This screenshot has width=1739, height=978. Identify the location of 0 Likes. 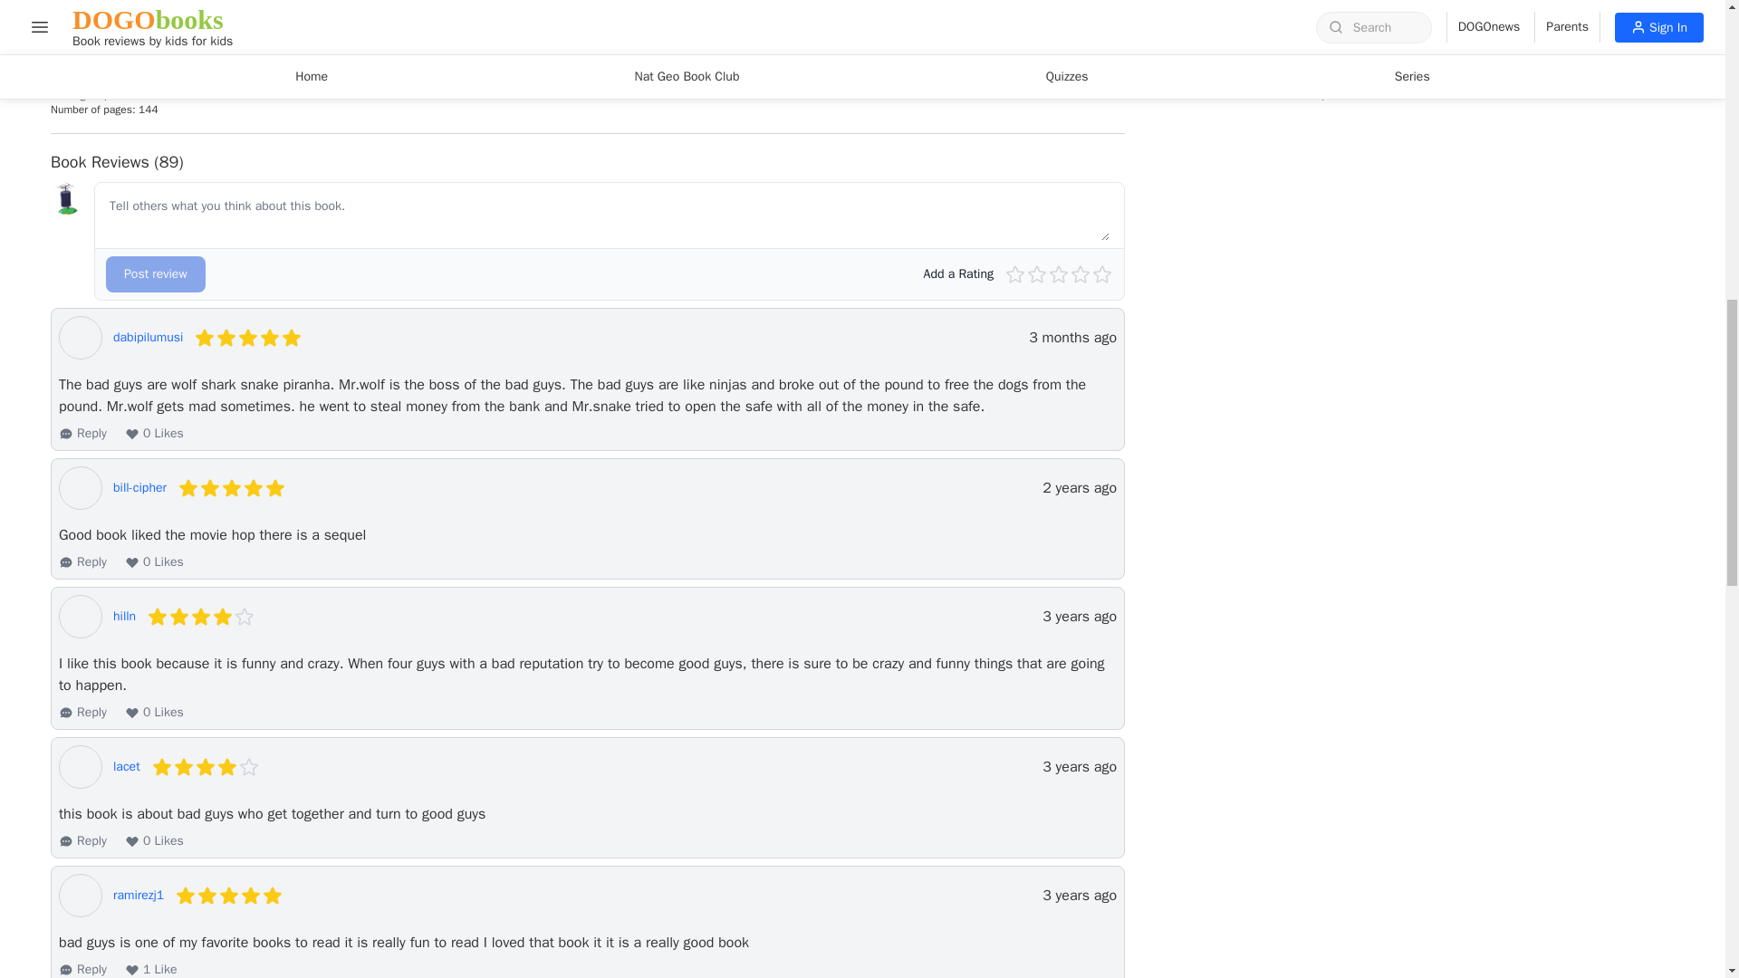
(154, 561).